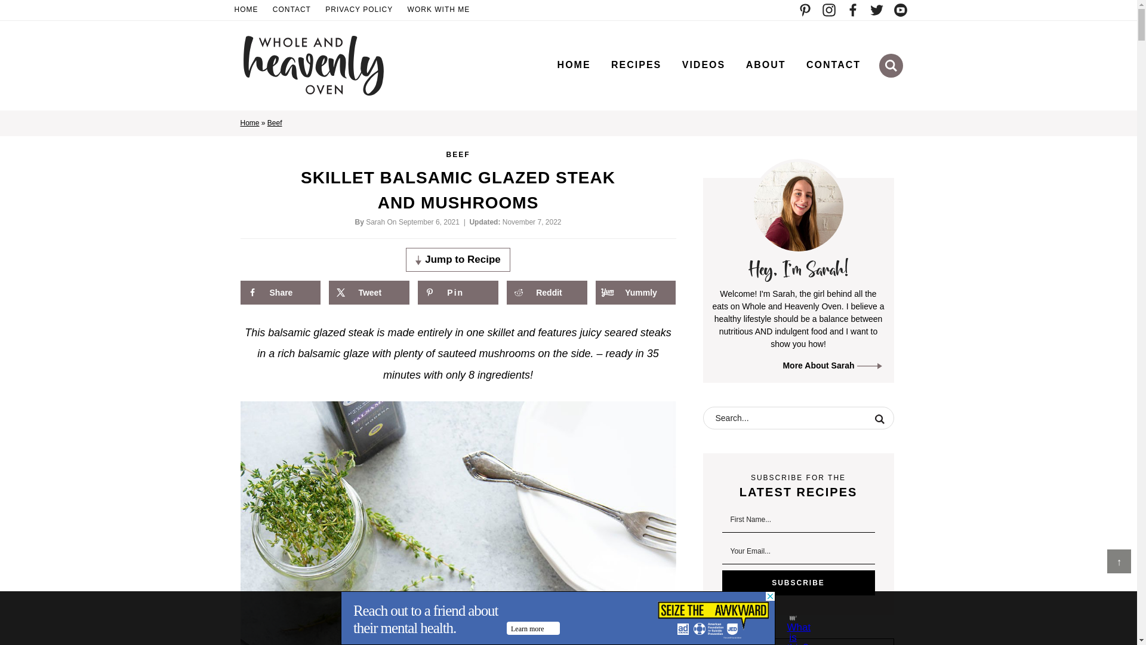  Describe the element at coordinates (766, 64) in the screenshot. I see `ABOUT` at that location.